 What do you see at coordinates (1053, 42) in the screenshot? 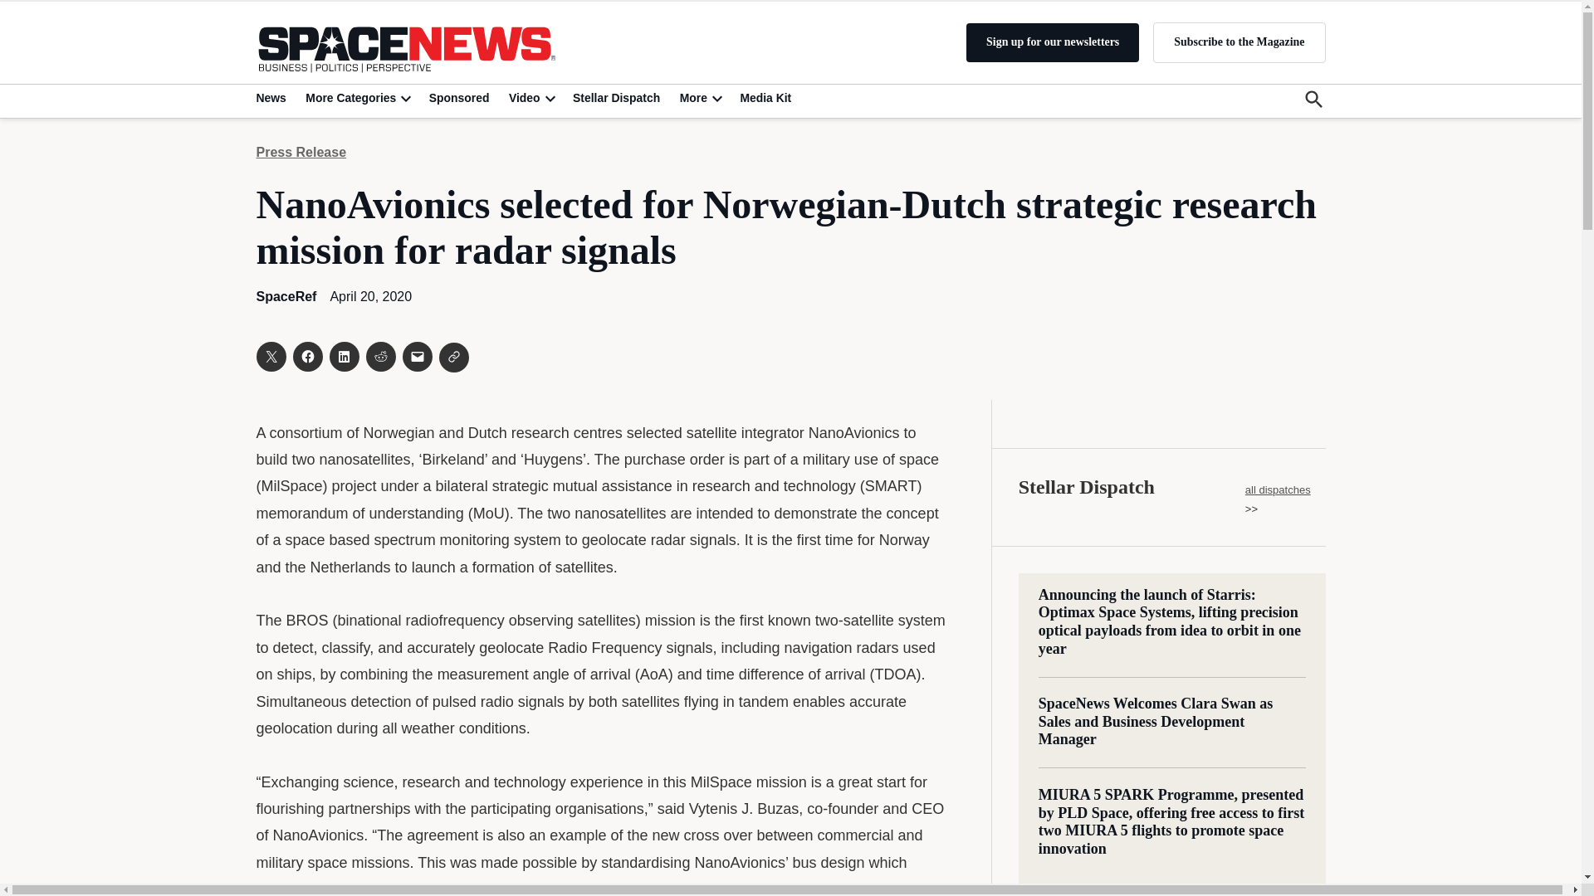
I see `Sign up for our newsletters` at bounding box center [1053, 42].